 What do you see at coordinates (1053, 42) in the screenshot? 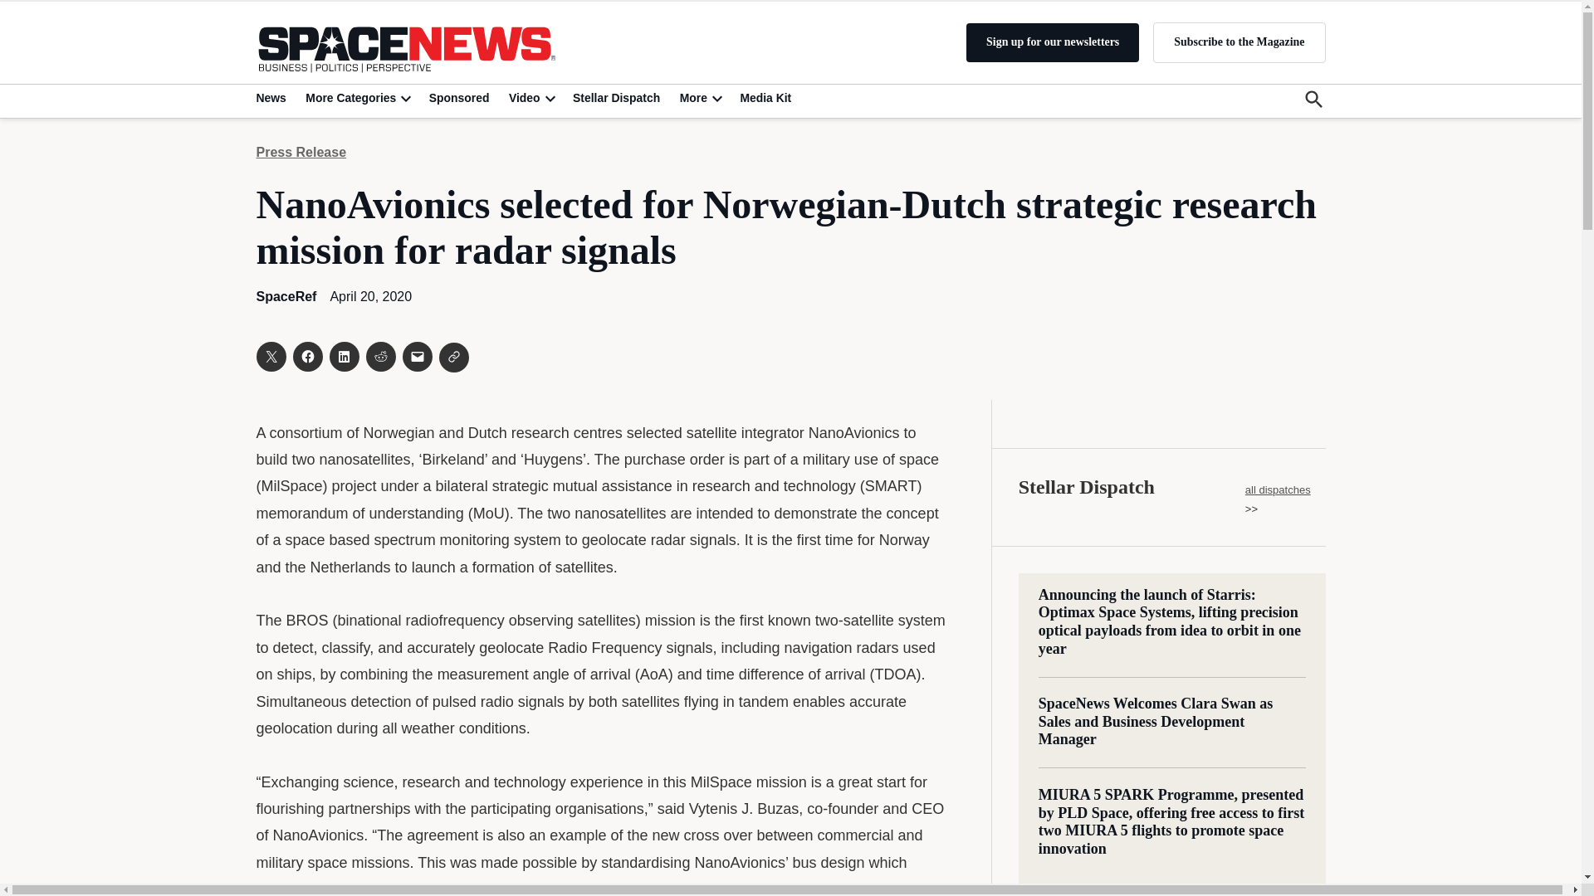
I see `Sign up for our newsletters` at bounding box center [1053, 42].